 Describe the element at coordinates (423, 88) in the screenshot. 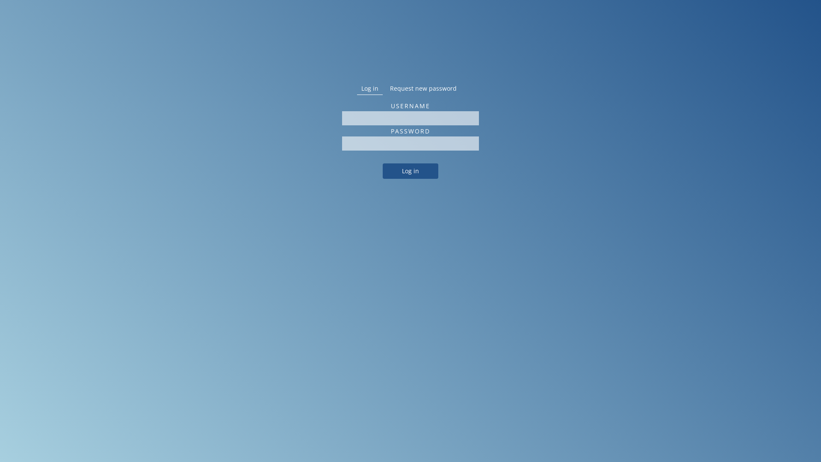

I see `Request new password` at that location.